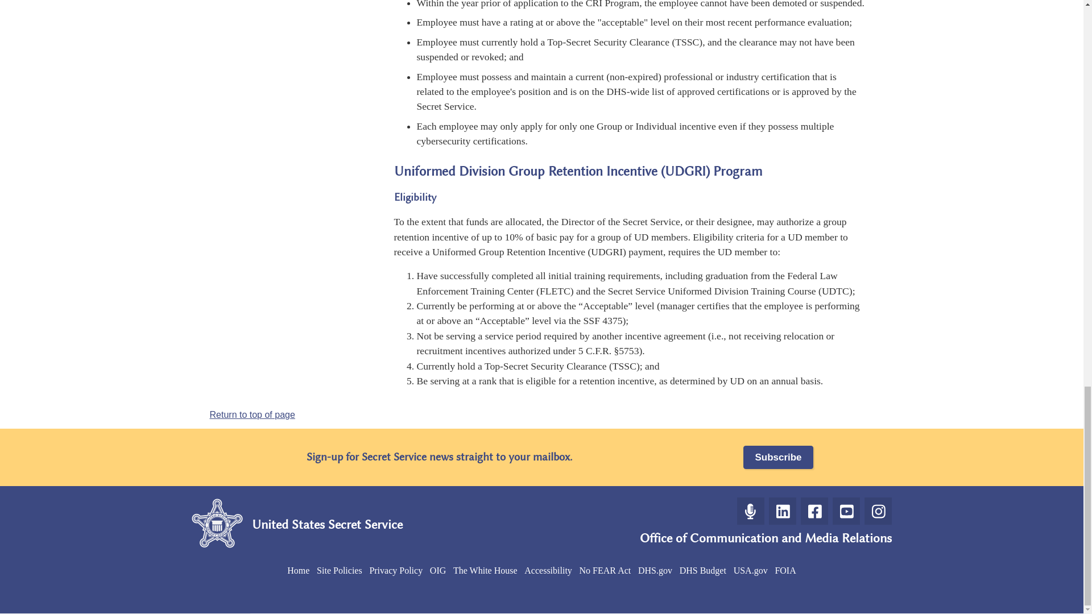 This screenshot has height=614, width=1092. I want to click on Go to the Secret Service Podcast Page, so click(751, 511).